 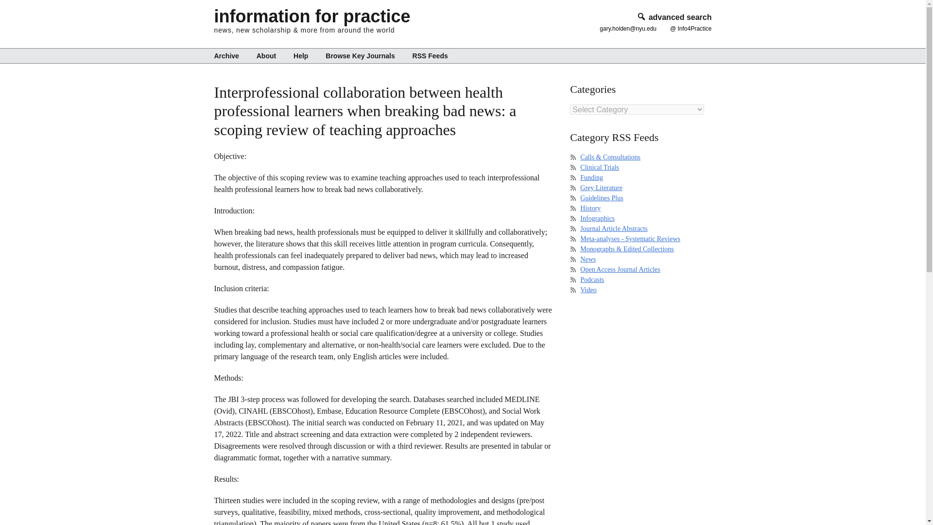 I want to click on History, so click(x=590, y=208).